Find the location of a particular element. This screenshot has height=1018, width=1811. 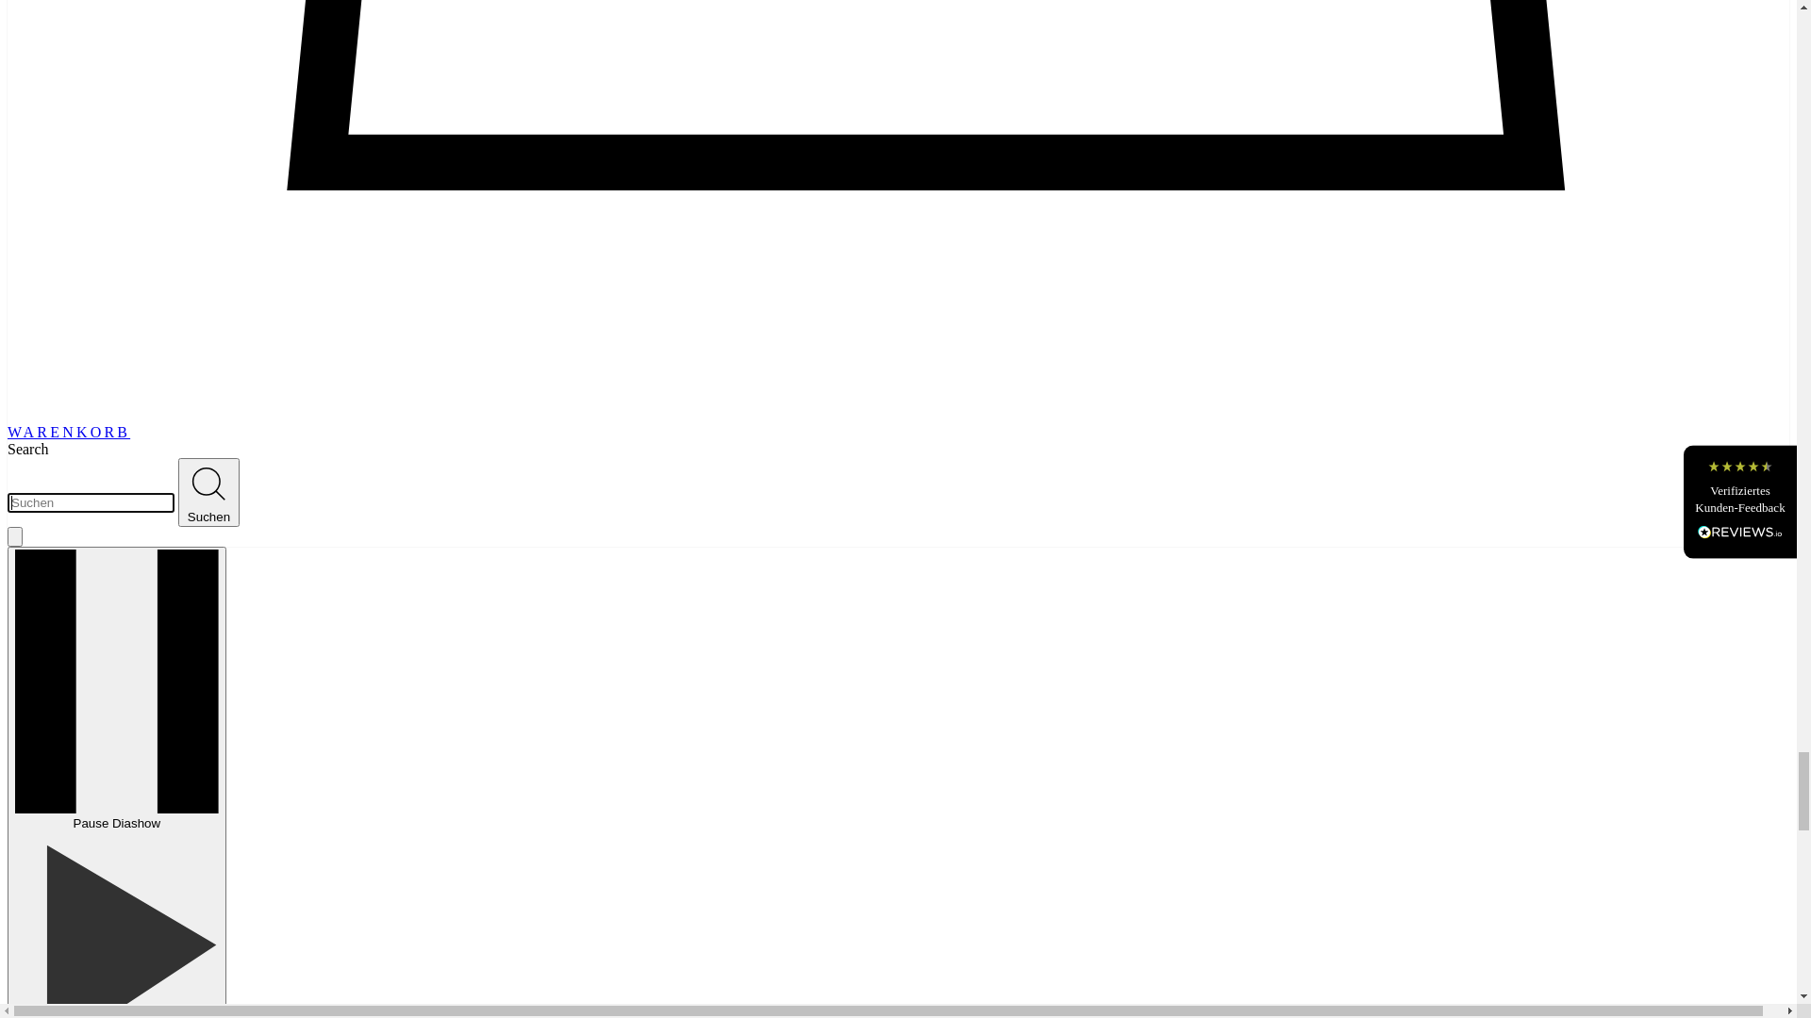

Alles in Schmuck is located at coordinates (189, 601).